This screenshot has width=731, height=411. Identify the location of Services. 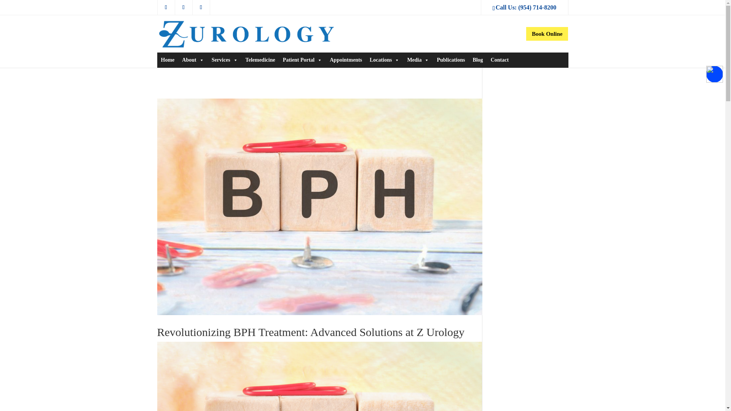
(225, 60).